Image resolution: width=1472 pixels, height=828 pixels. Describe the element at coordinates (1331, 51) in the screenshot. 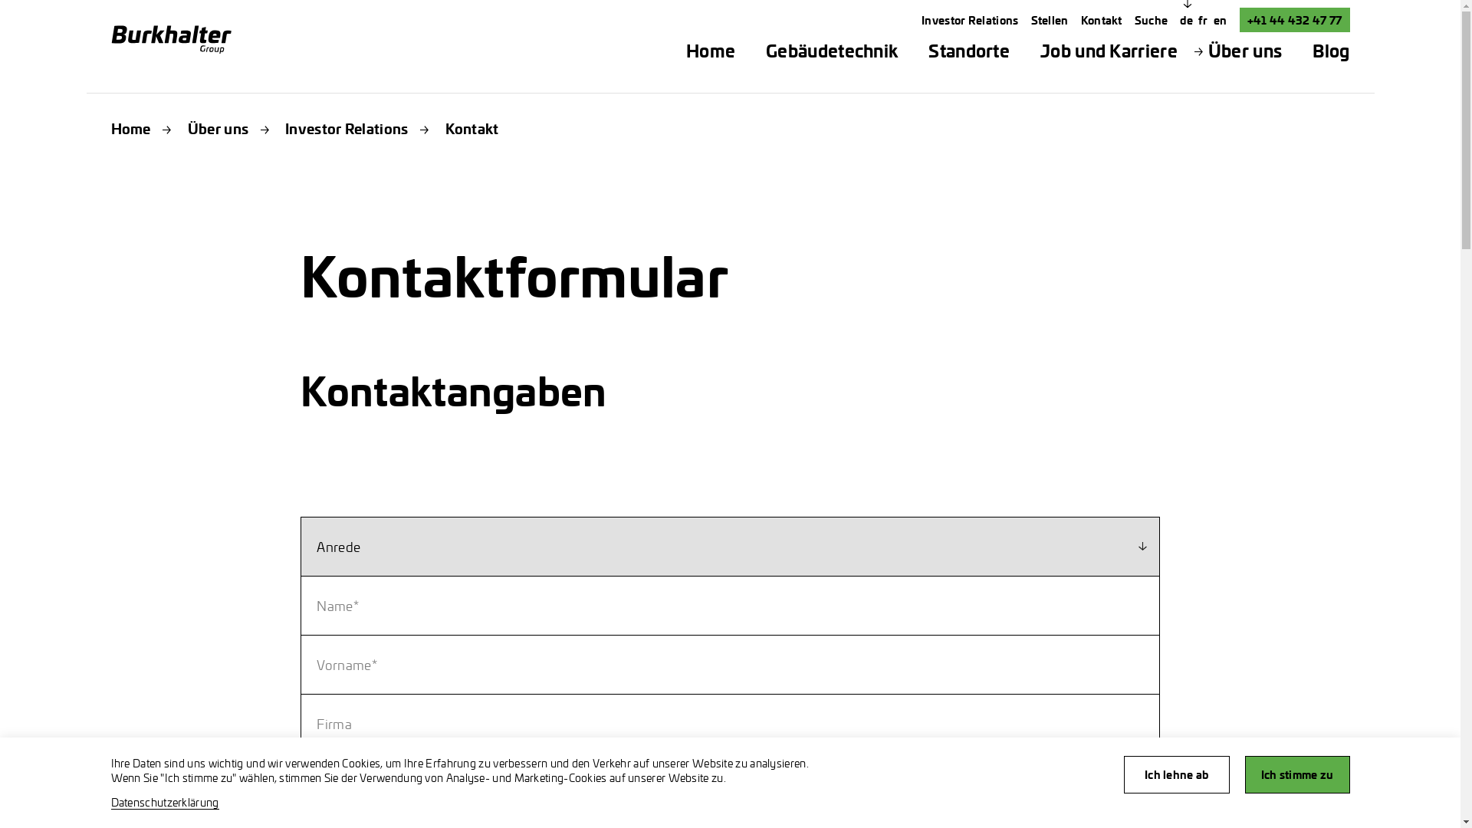

I see `Blog` at that location.